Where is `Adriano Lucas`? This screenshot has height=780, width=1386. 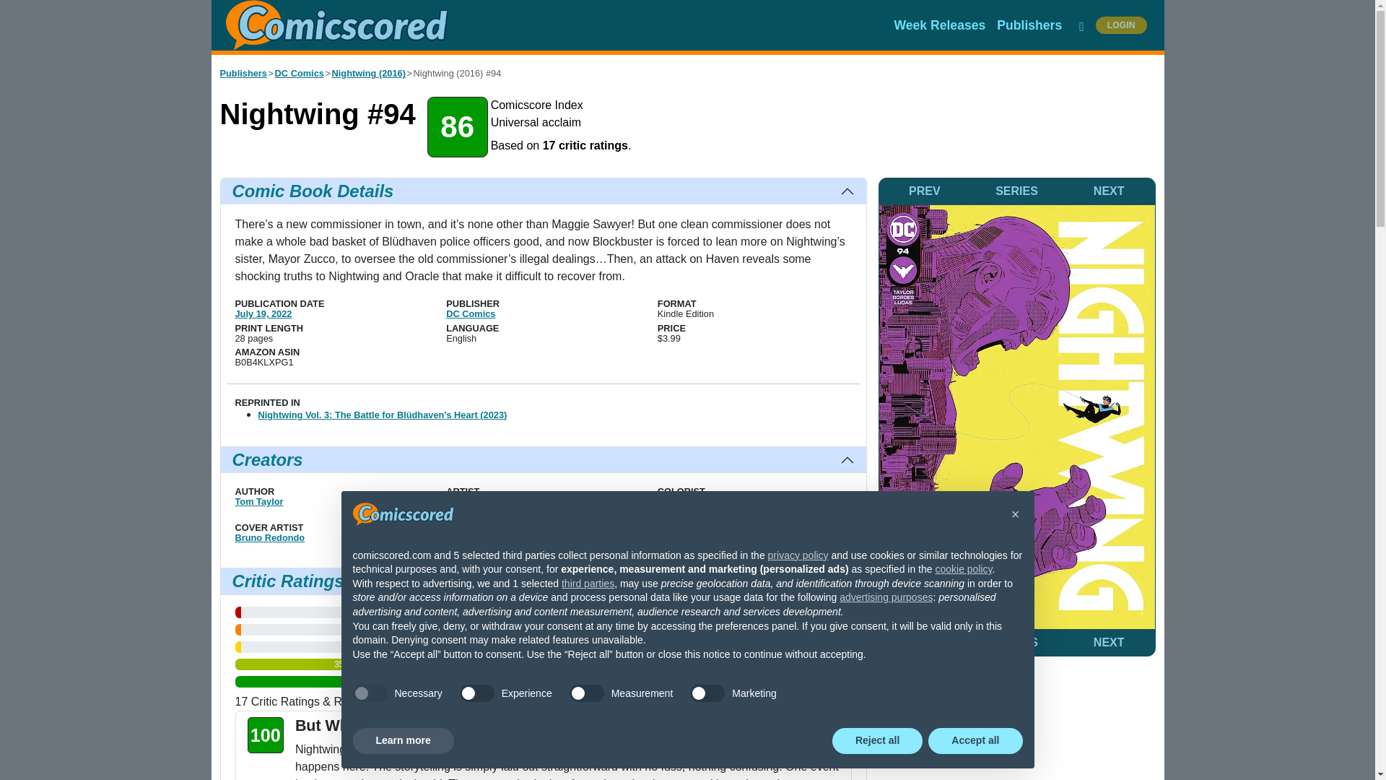 Adriano Lucas is located at coordinates (689, 501).